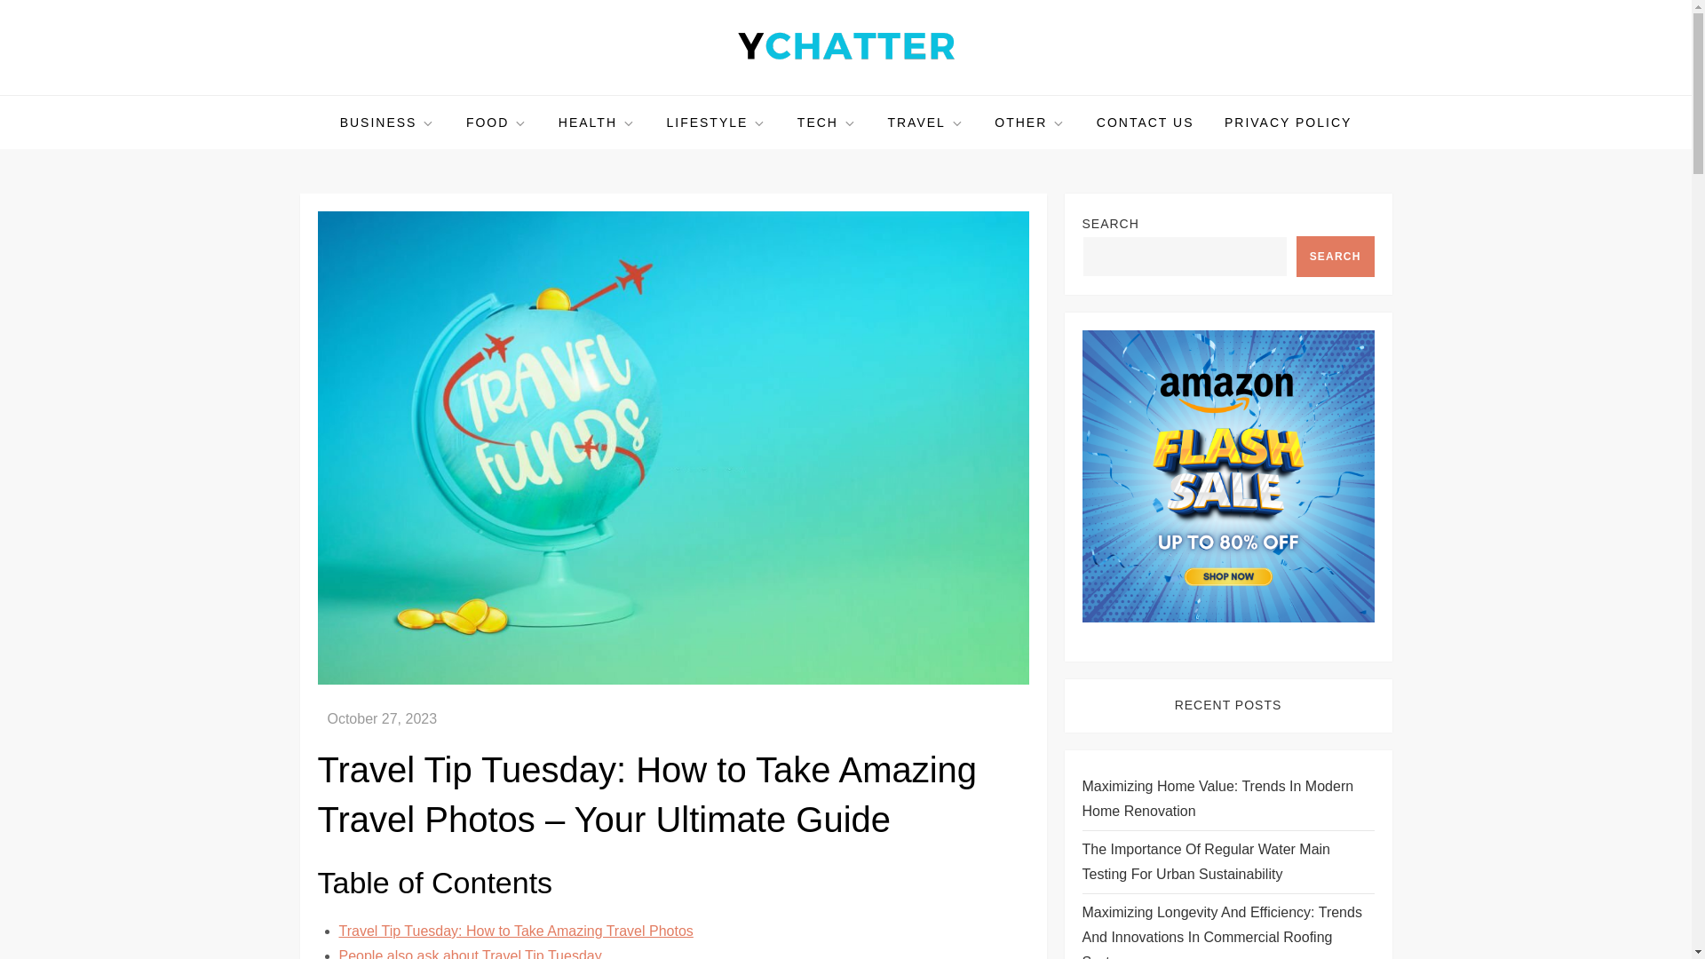 The width and height of the screenshot is (1705, 959). What do you see at coordinates (827, 123) in the screenshot?
I see `TECH` at bounding box center [827, 123].